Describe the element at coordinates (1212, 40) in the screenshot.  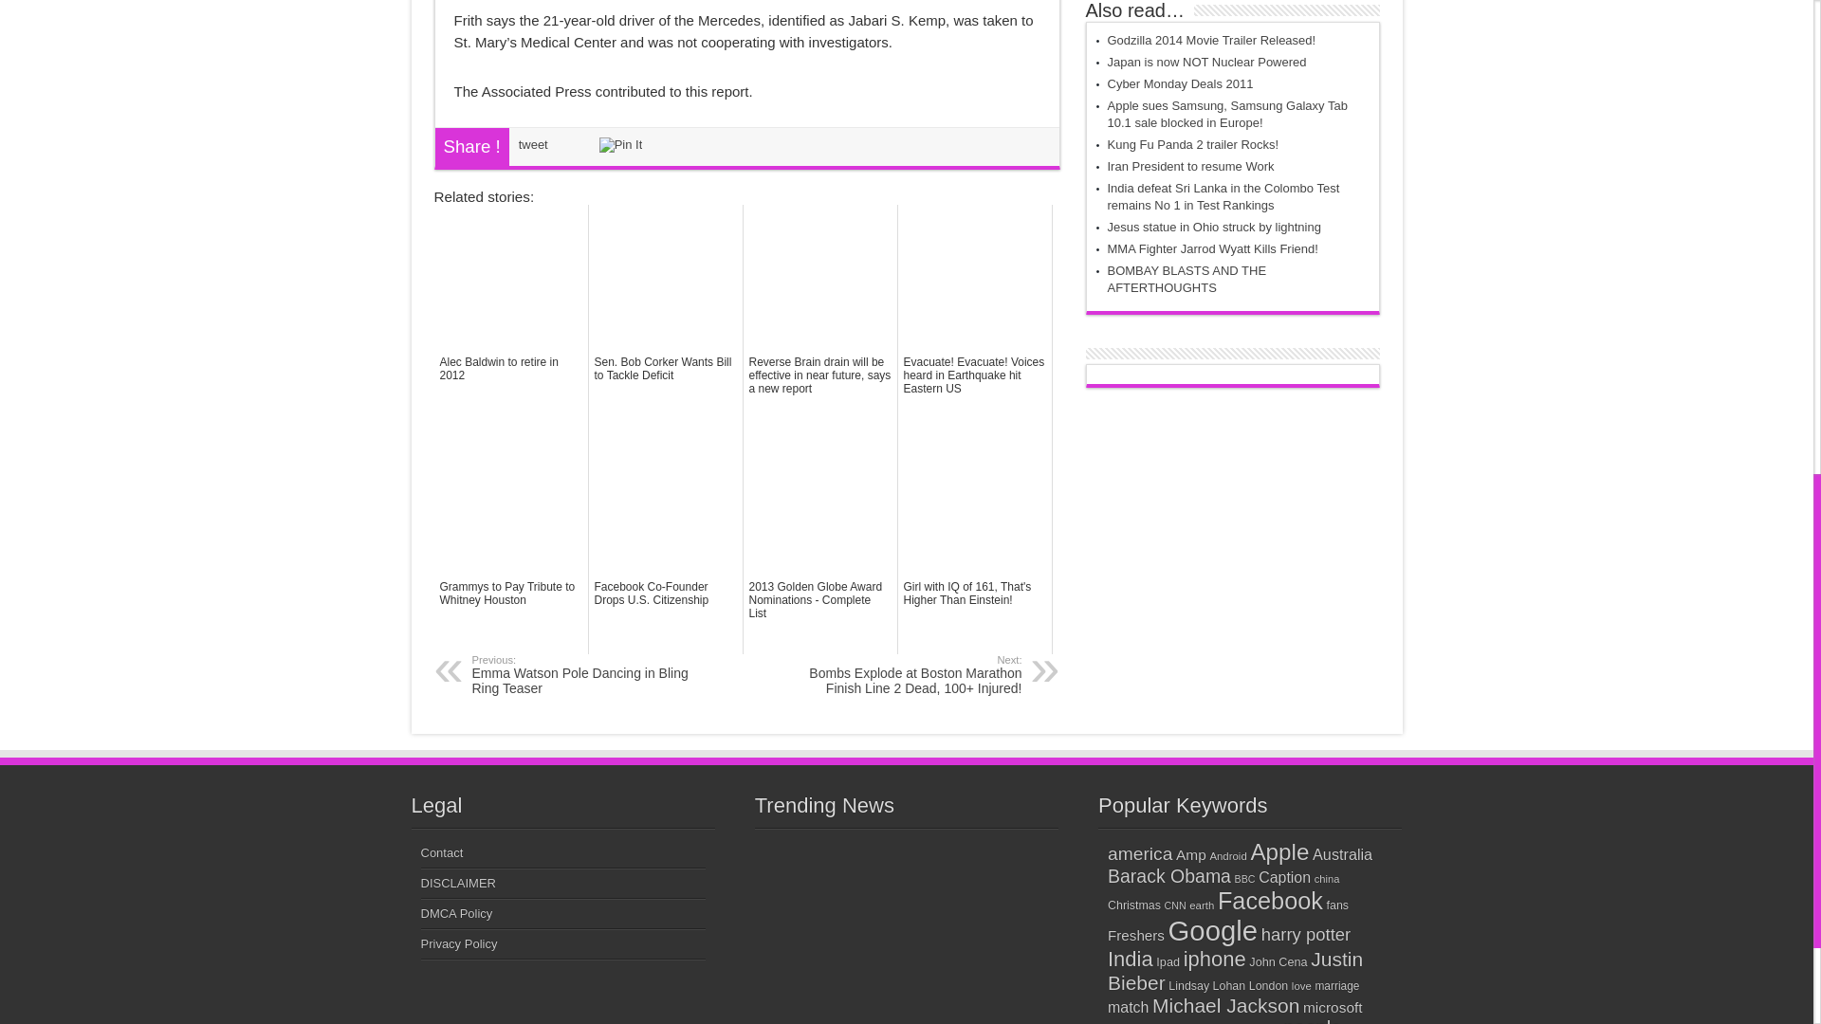
I see `Godzilla 2014 Movie Trailer Released!` at that location.